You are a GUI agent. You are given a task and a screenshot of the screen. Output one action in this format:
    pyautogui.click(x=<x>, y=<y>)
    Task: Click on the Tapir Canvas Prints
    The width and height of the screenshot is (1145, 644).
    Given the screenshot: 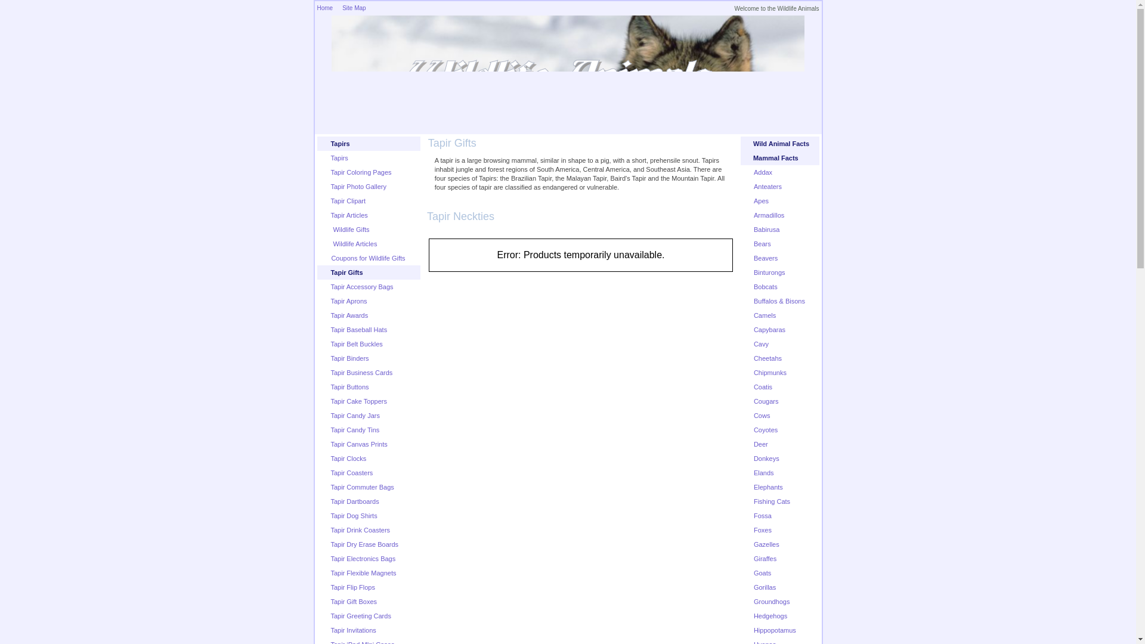 What is the action you would take?
    pyautogui.click(x=358, y=444)
    